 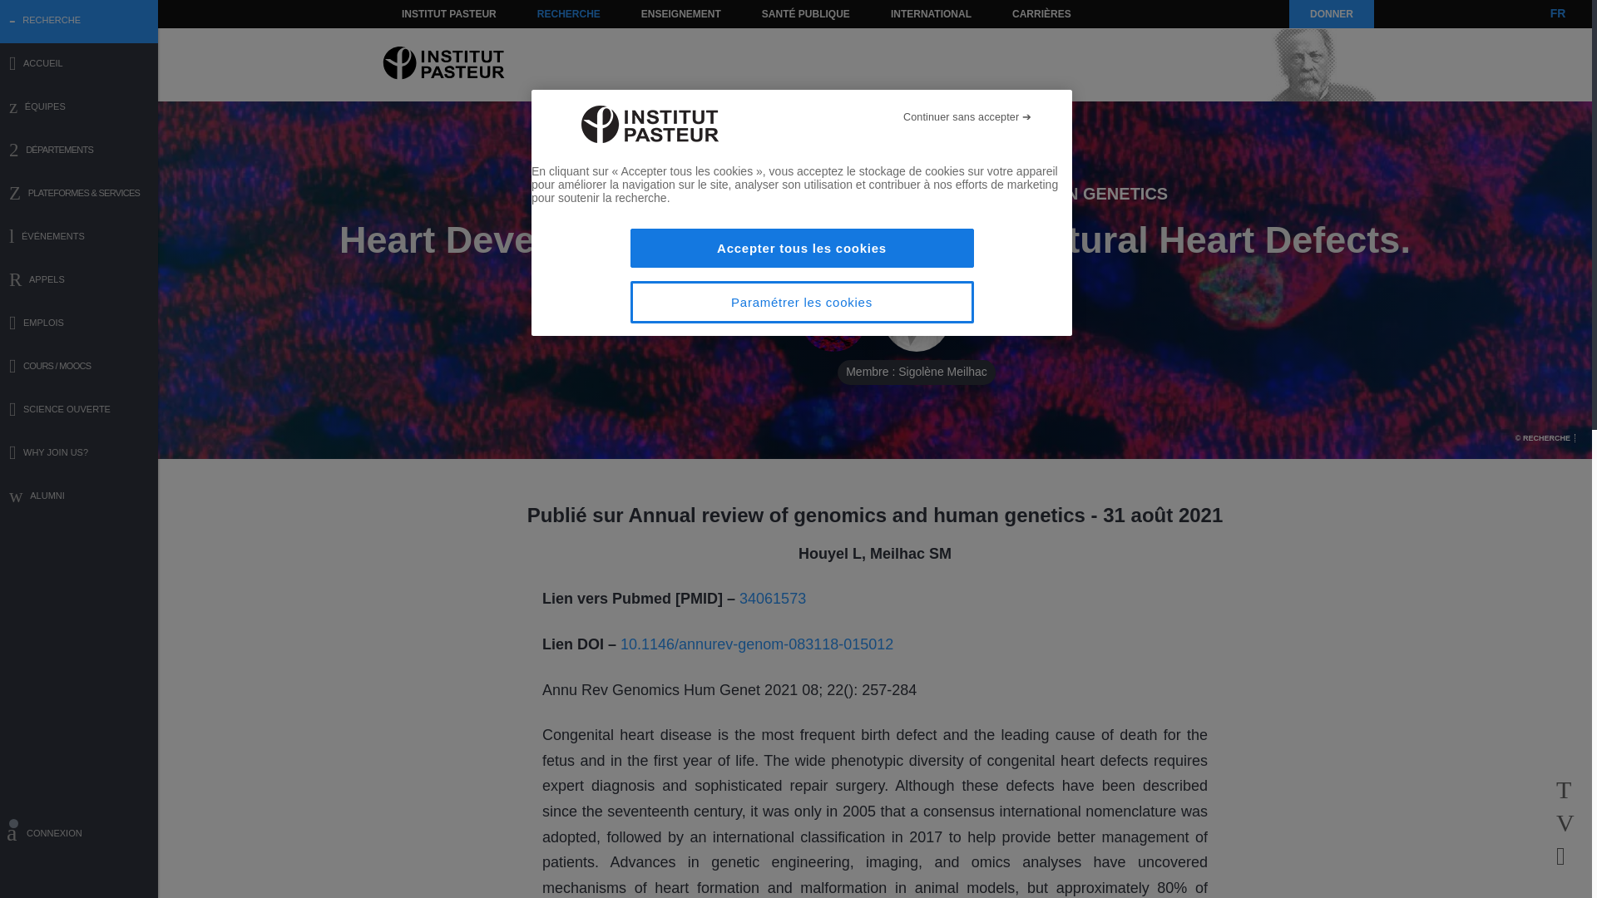 What do you see at coordinates (772, 599) in the screenshot?
I see `34061573` at bounding box center [772, 599].